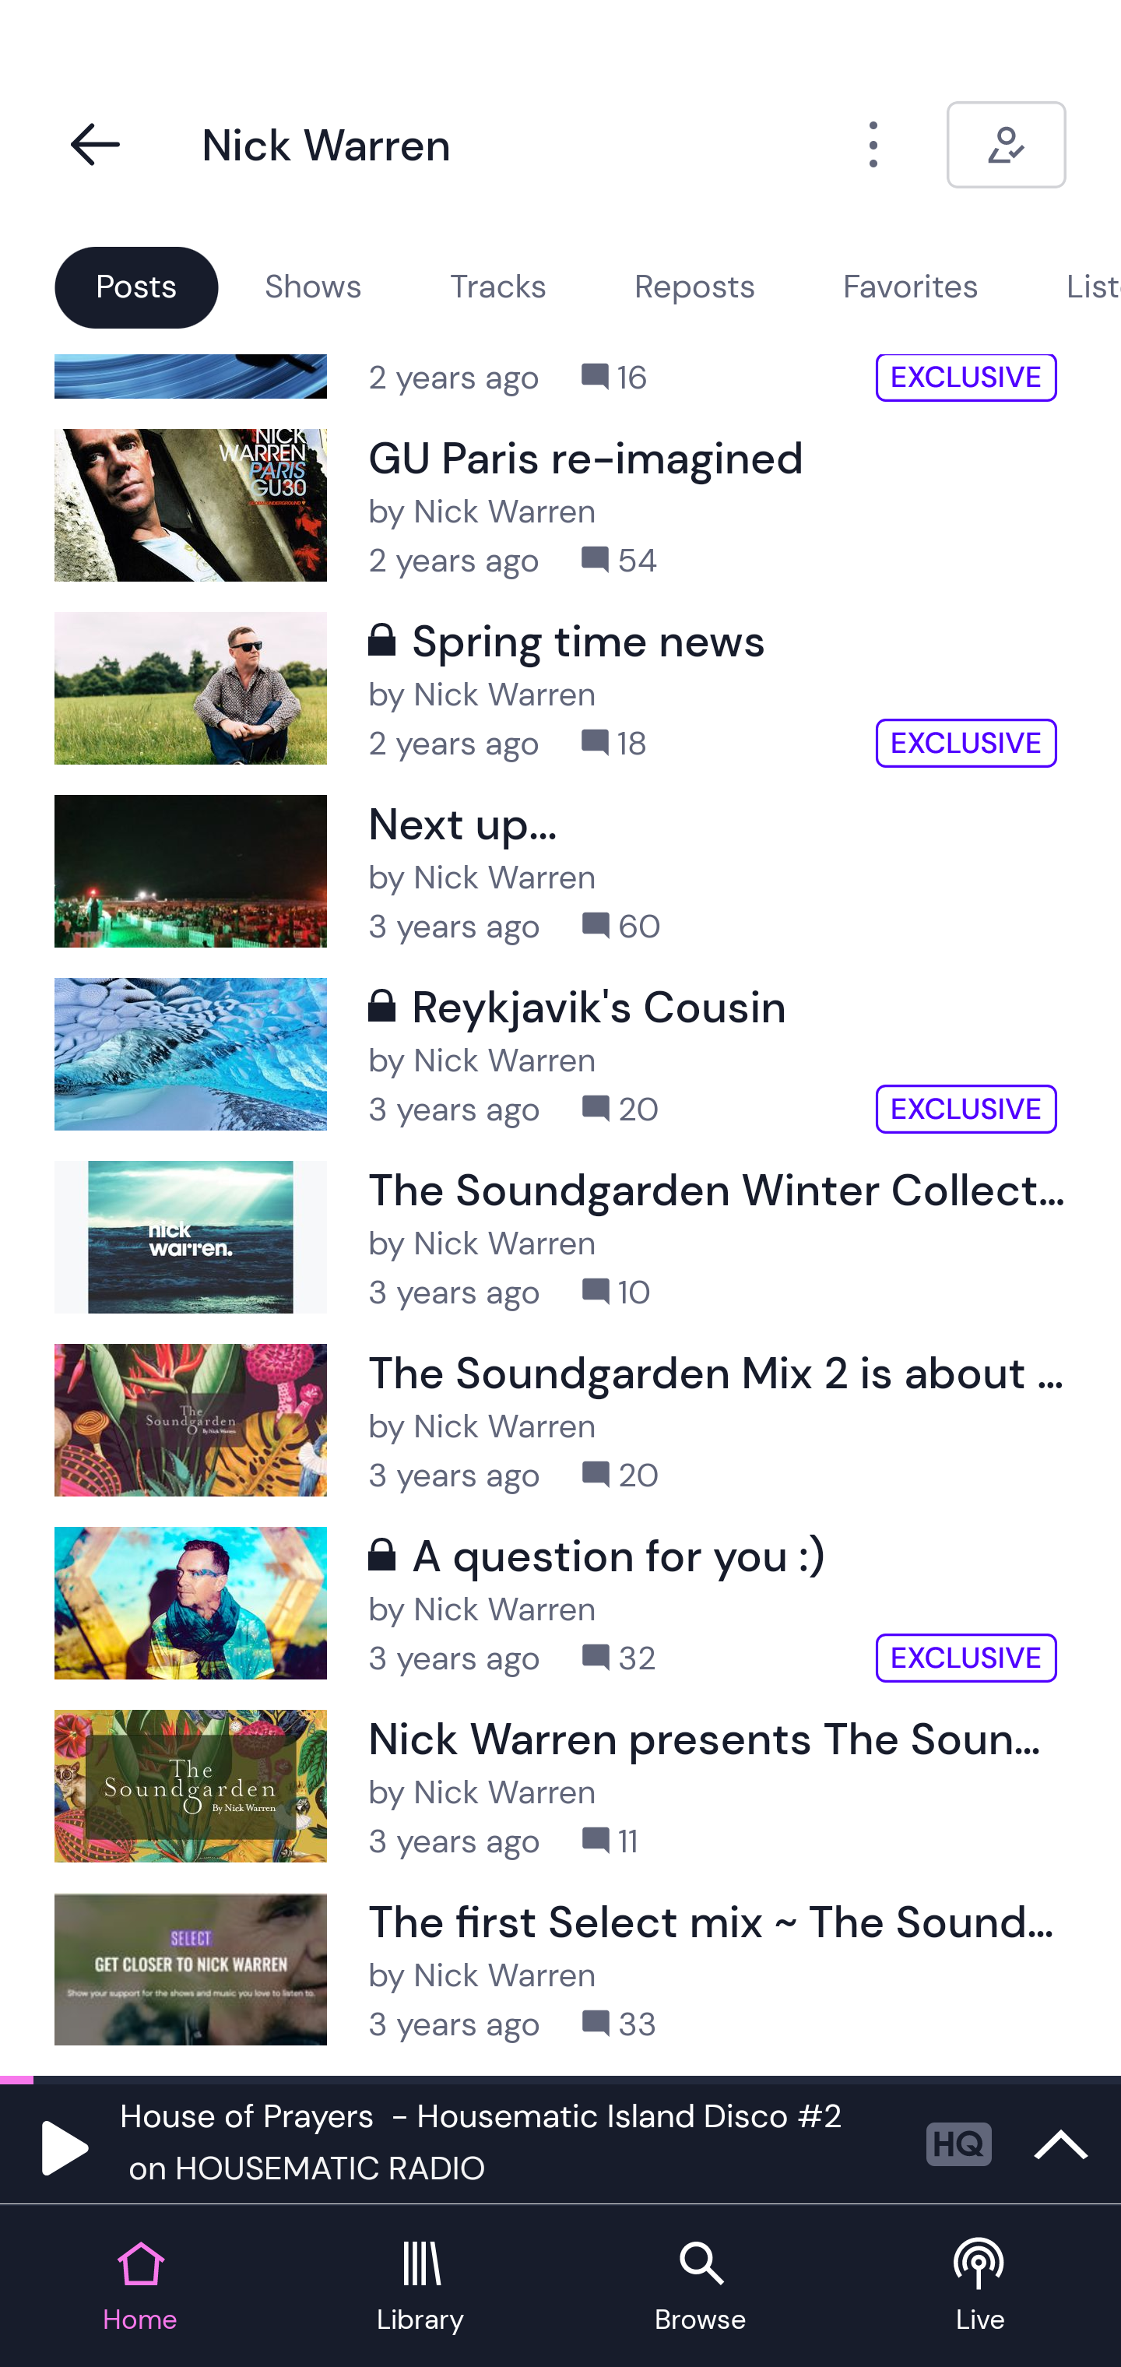  What do you see at coordinates (420, 2288) in the screenshot?
I see `Library tab Library` at bounding box center [420, 2288].